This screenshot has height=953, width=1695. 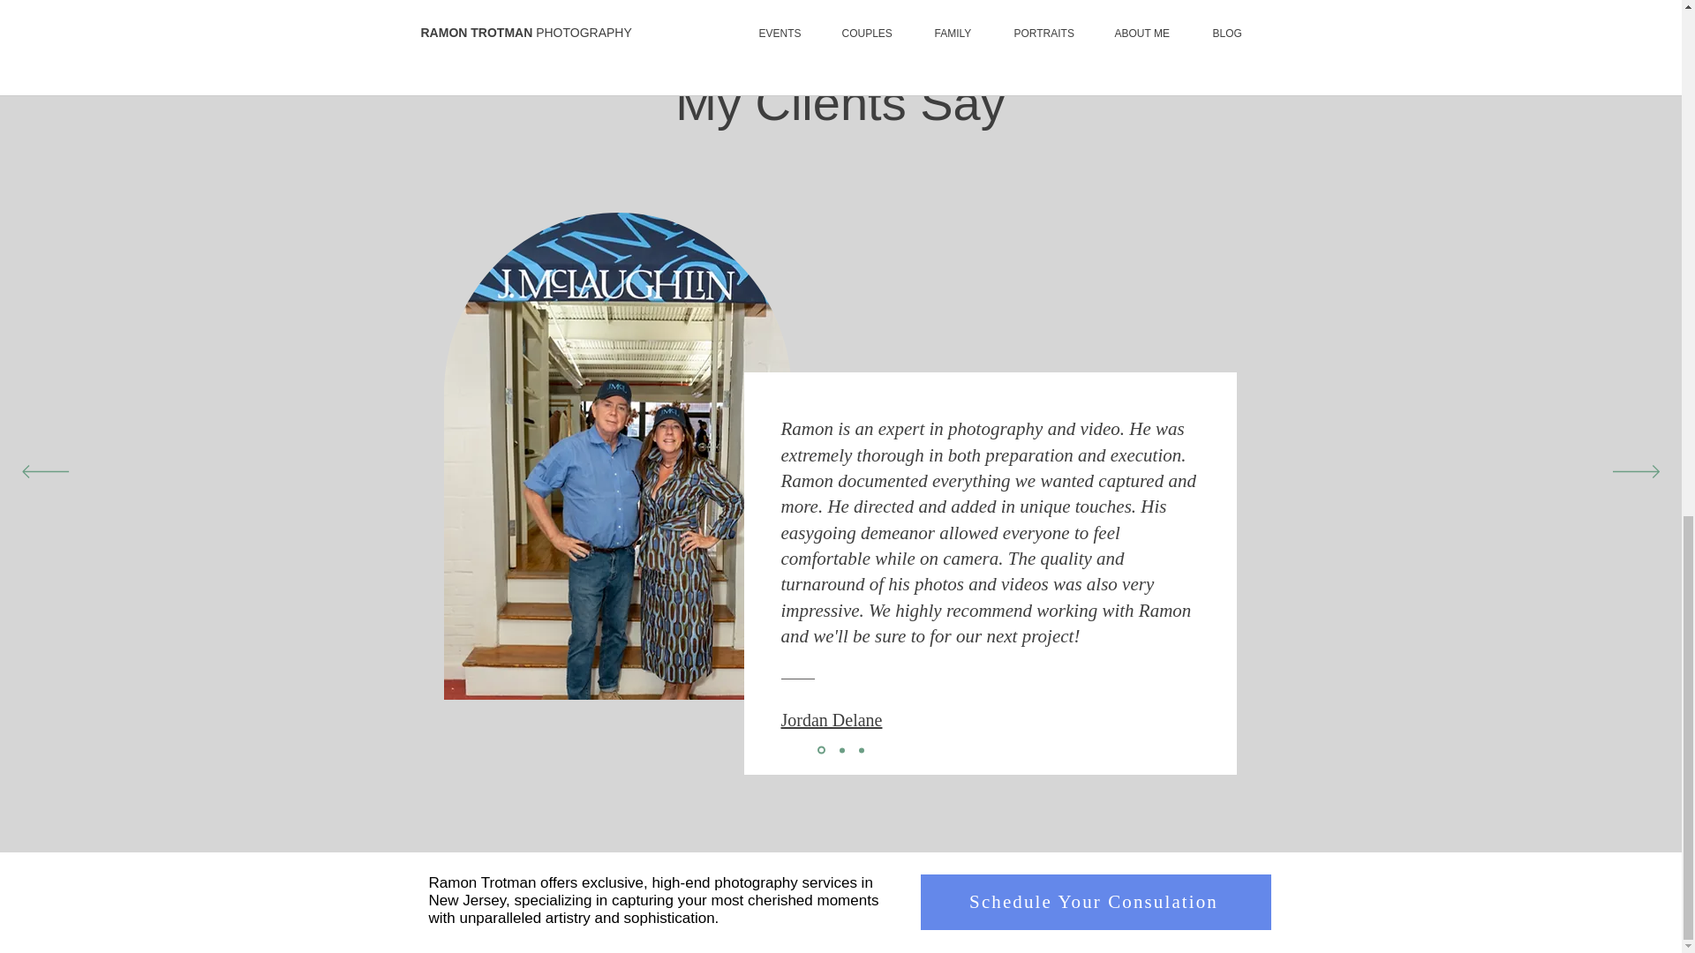 I want to click on Jordan Delane, so click(x=830, y=720).